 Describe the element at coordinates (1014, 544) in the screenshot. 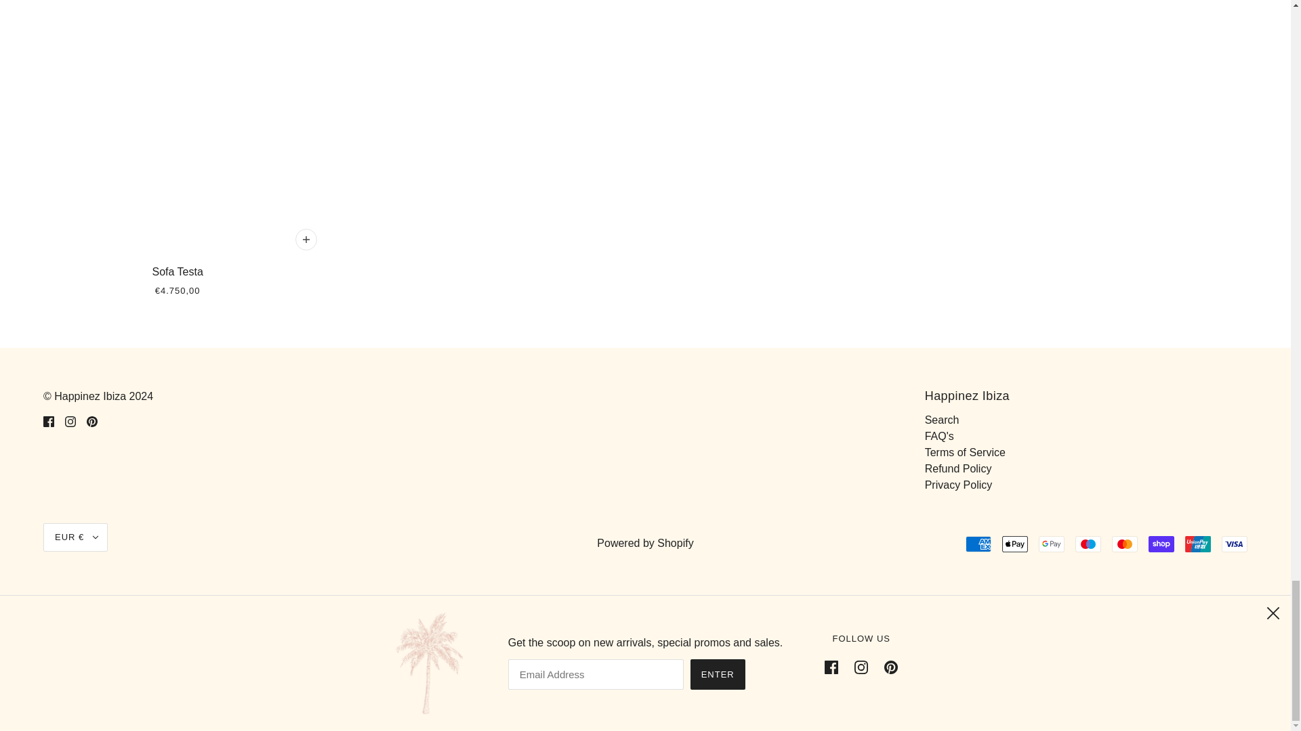

I see `Apple Pay` at that location.